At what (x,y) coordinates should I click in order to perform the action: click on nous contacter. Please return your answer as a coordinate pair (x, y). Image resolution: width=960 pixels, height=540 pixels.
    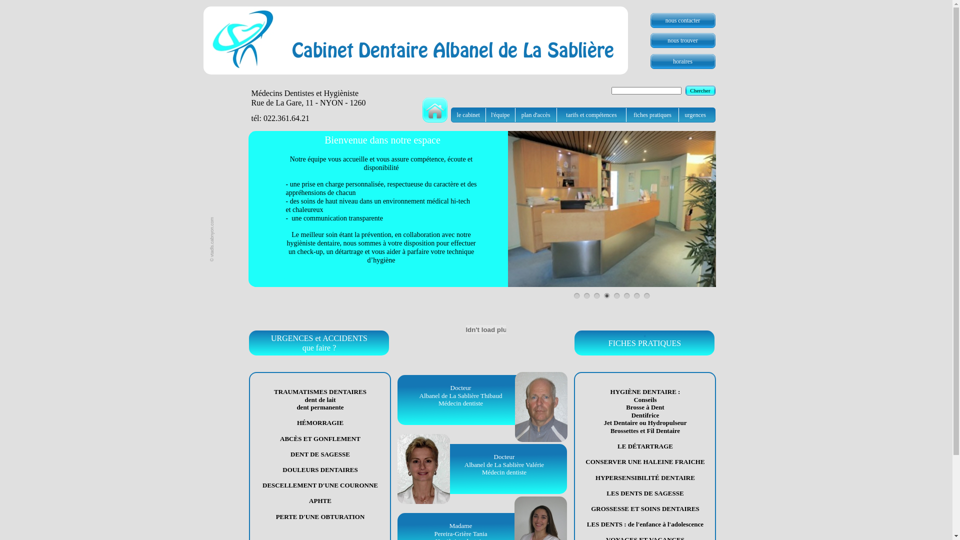
    Looking at the image, I should click on (683, 20).